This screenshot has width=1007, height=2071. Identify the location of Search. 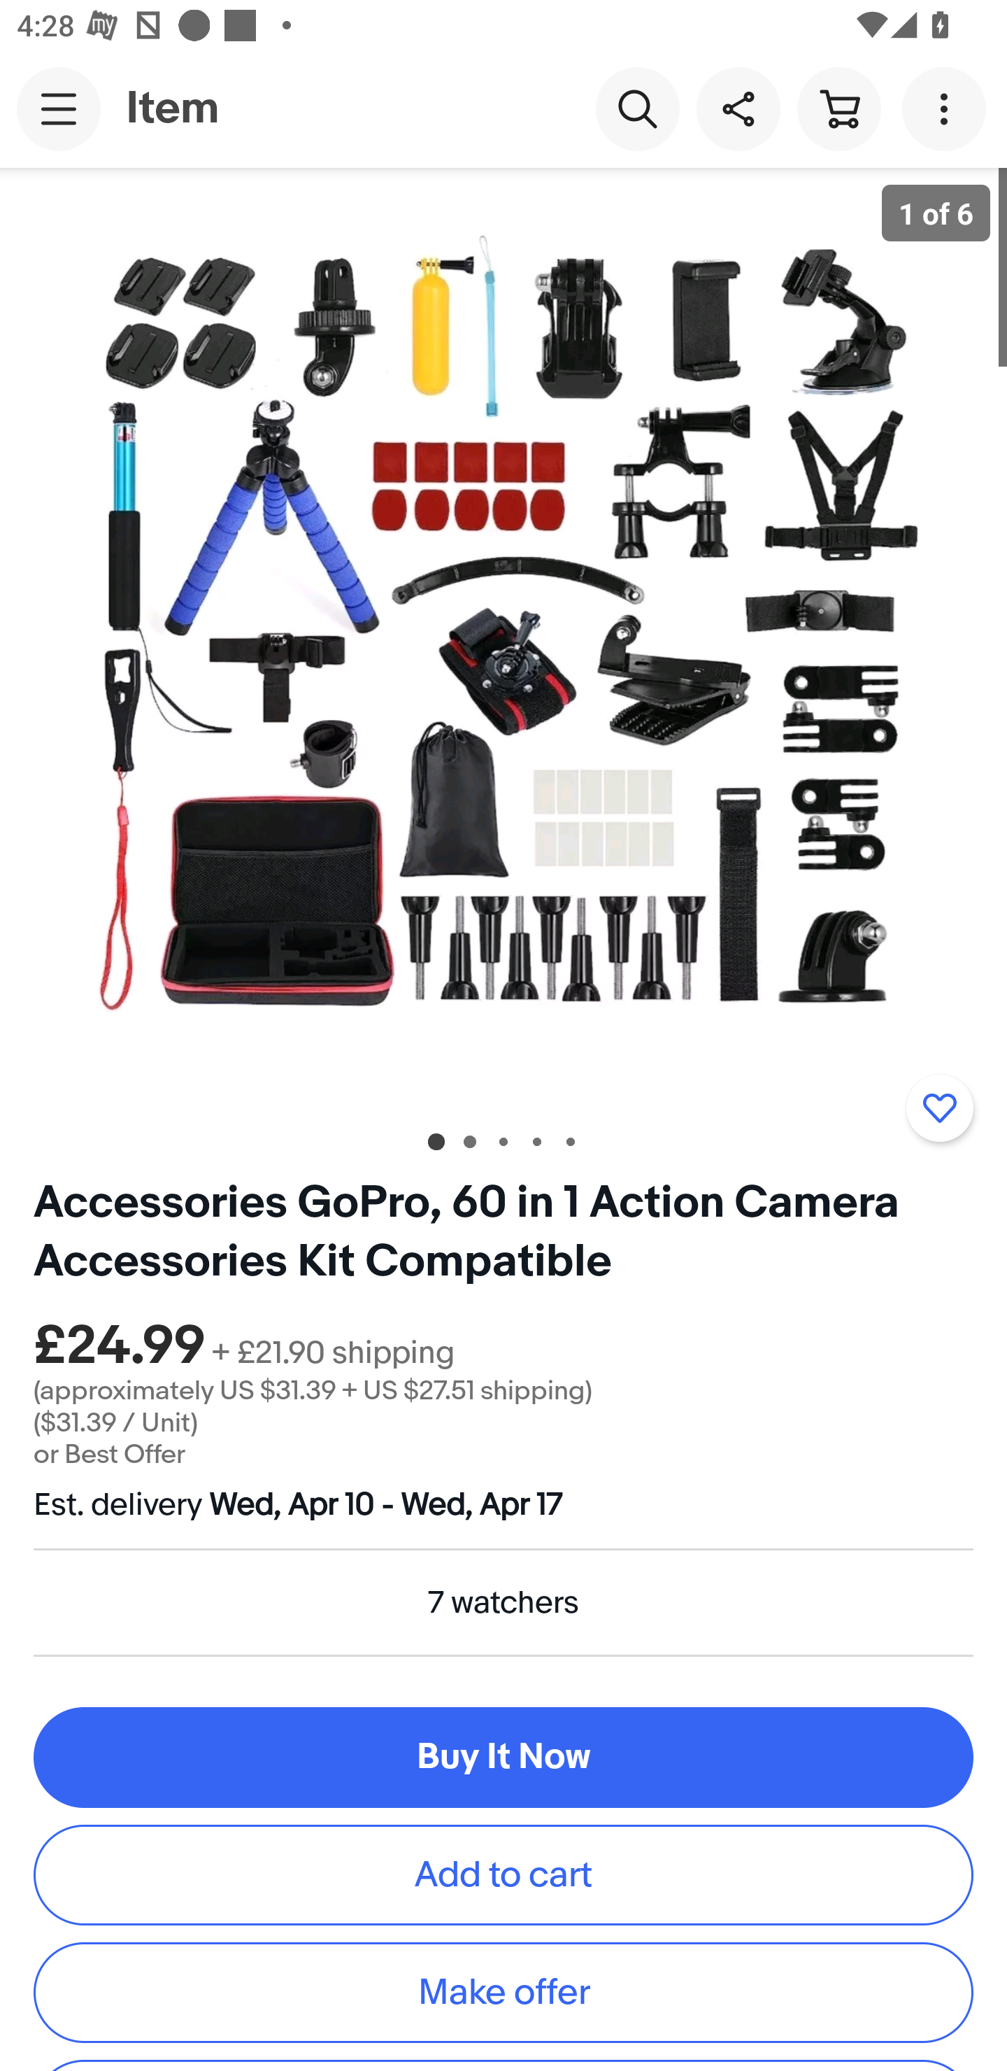
(637, 108).